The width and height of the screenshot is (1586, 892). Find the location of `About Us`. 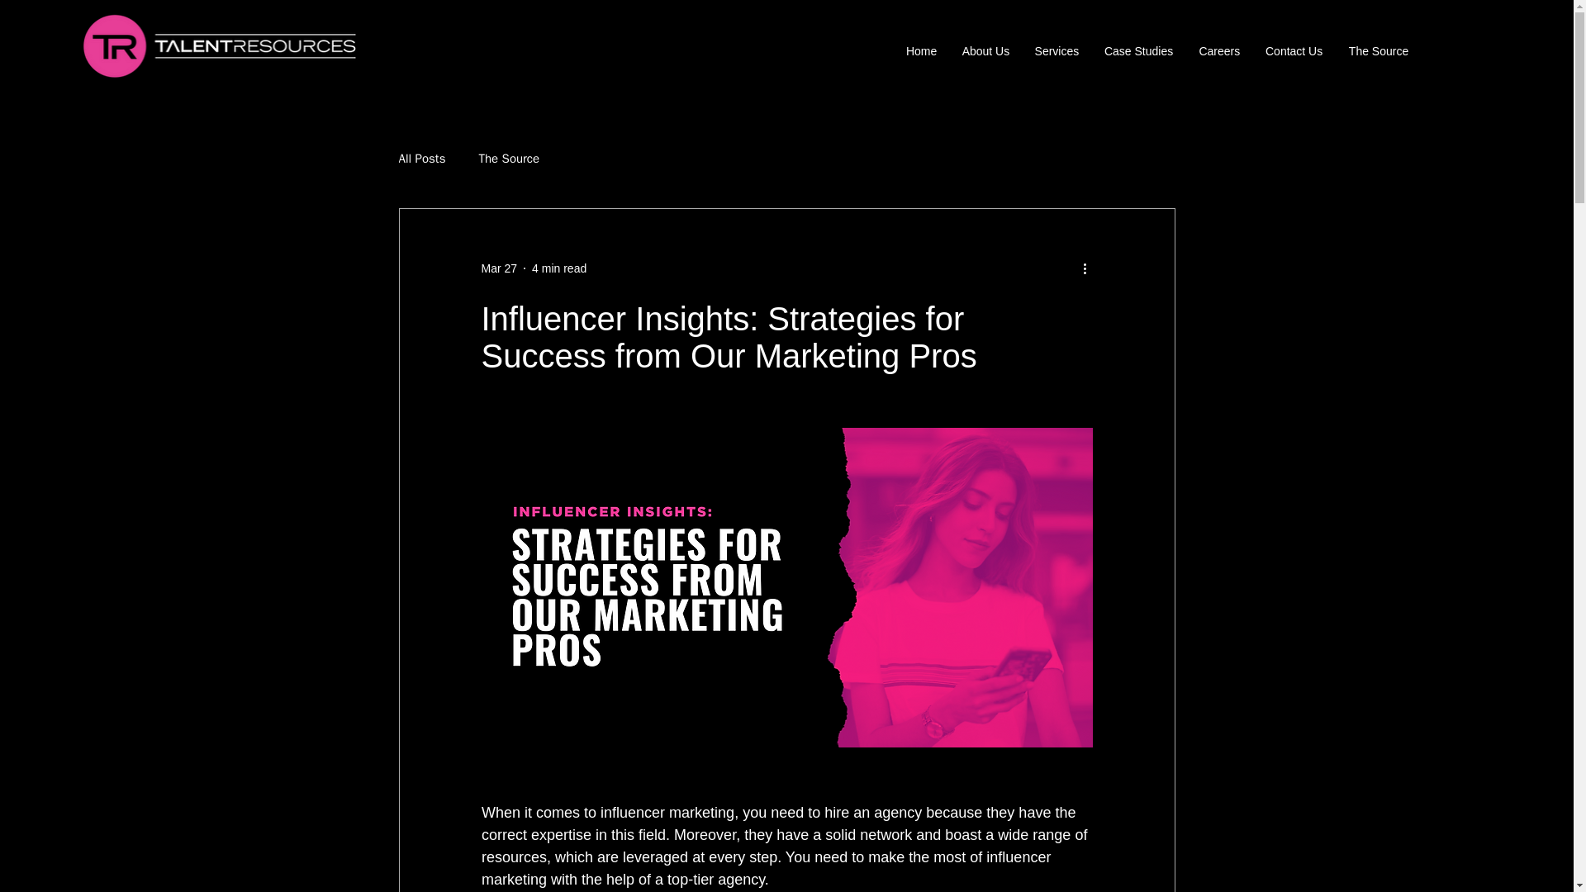

About Us is located at coordinates (985, 51).